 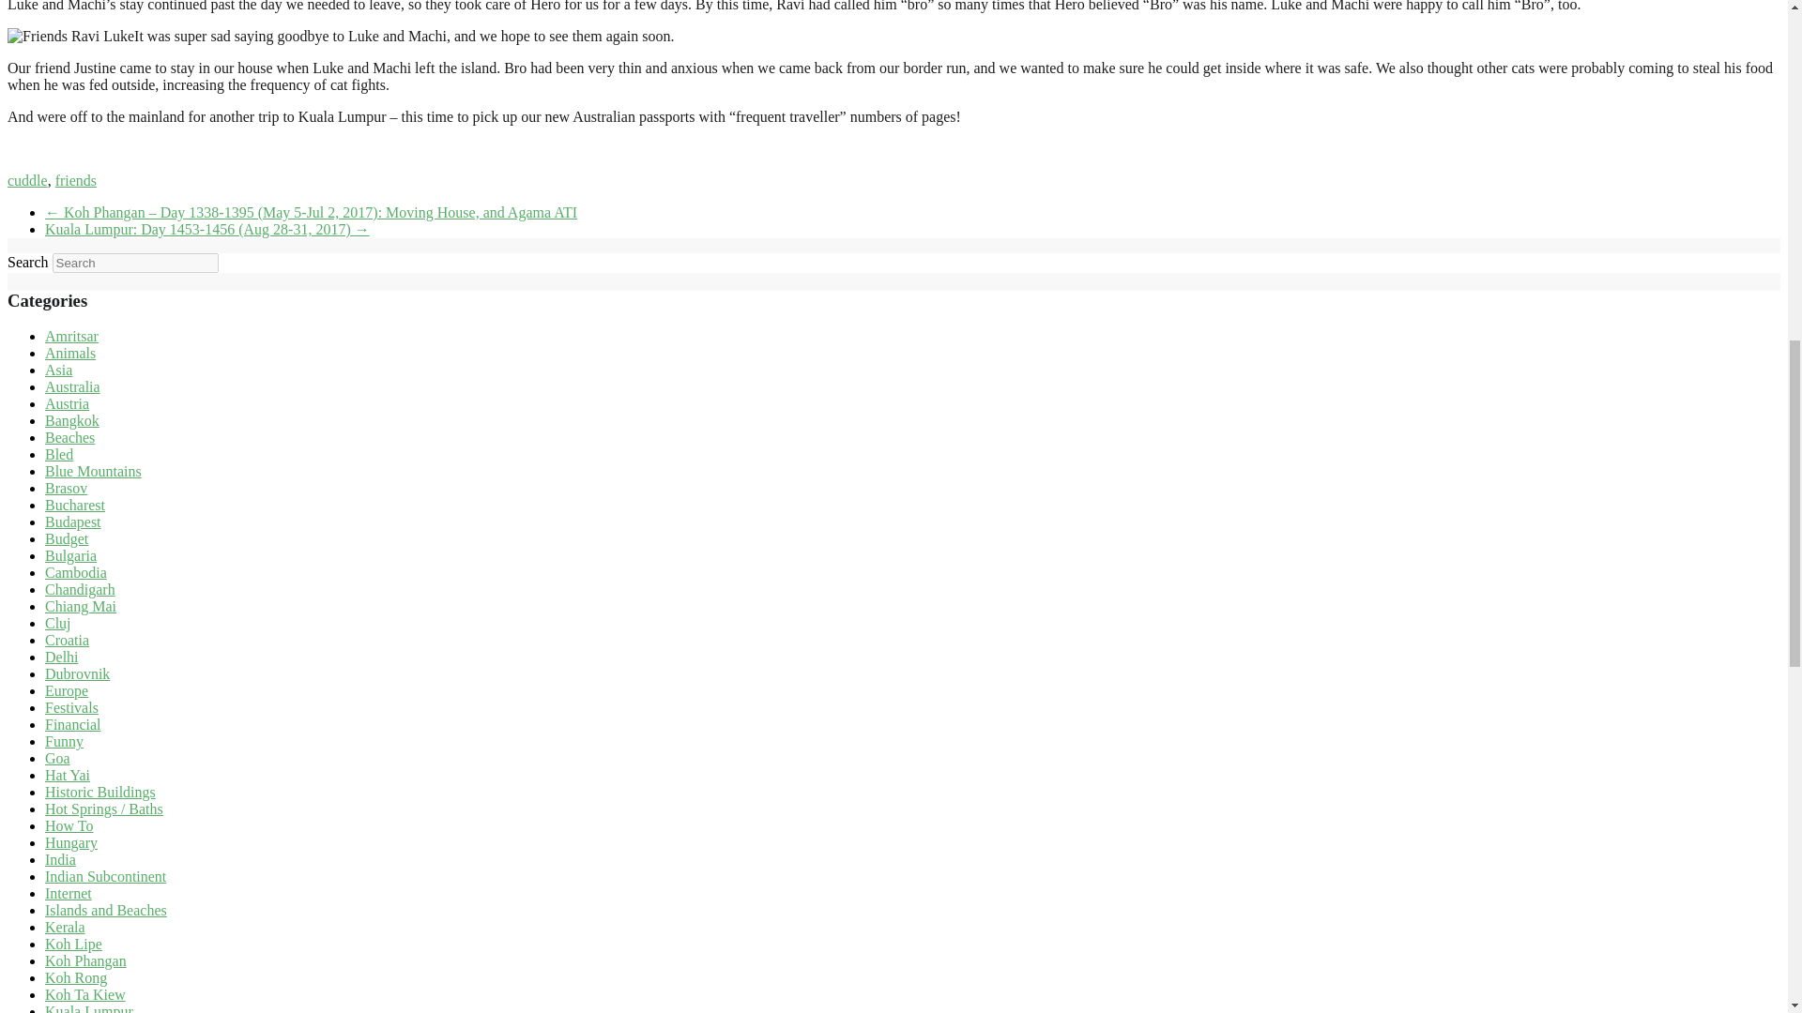 What do you see at coordinates (75, 505) in the screenshot?
I see `Bucharest` at bounding box center [75, 505].